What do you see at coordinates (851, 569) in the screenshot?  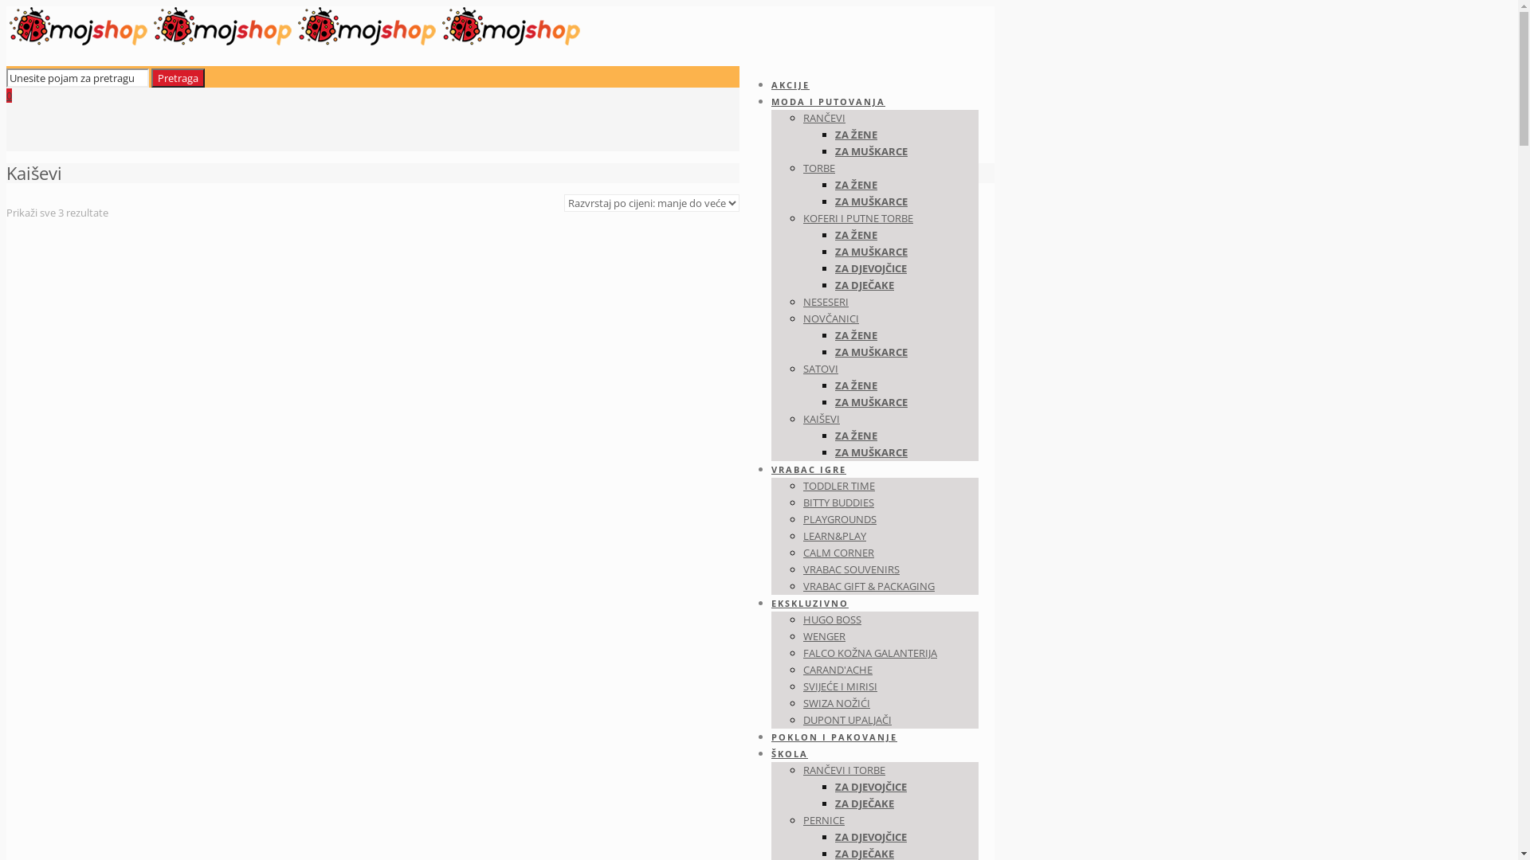 I see `VRABAC SOUVENIRS` at bounding box center [851, 569].